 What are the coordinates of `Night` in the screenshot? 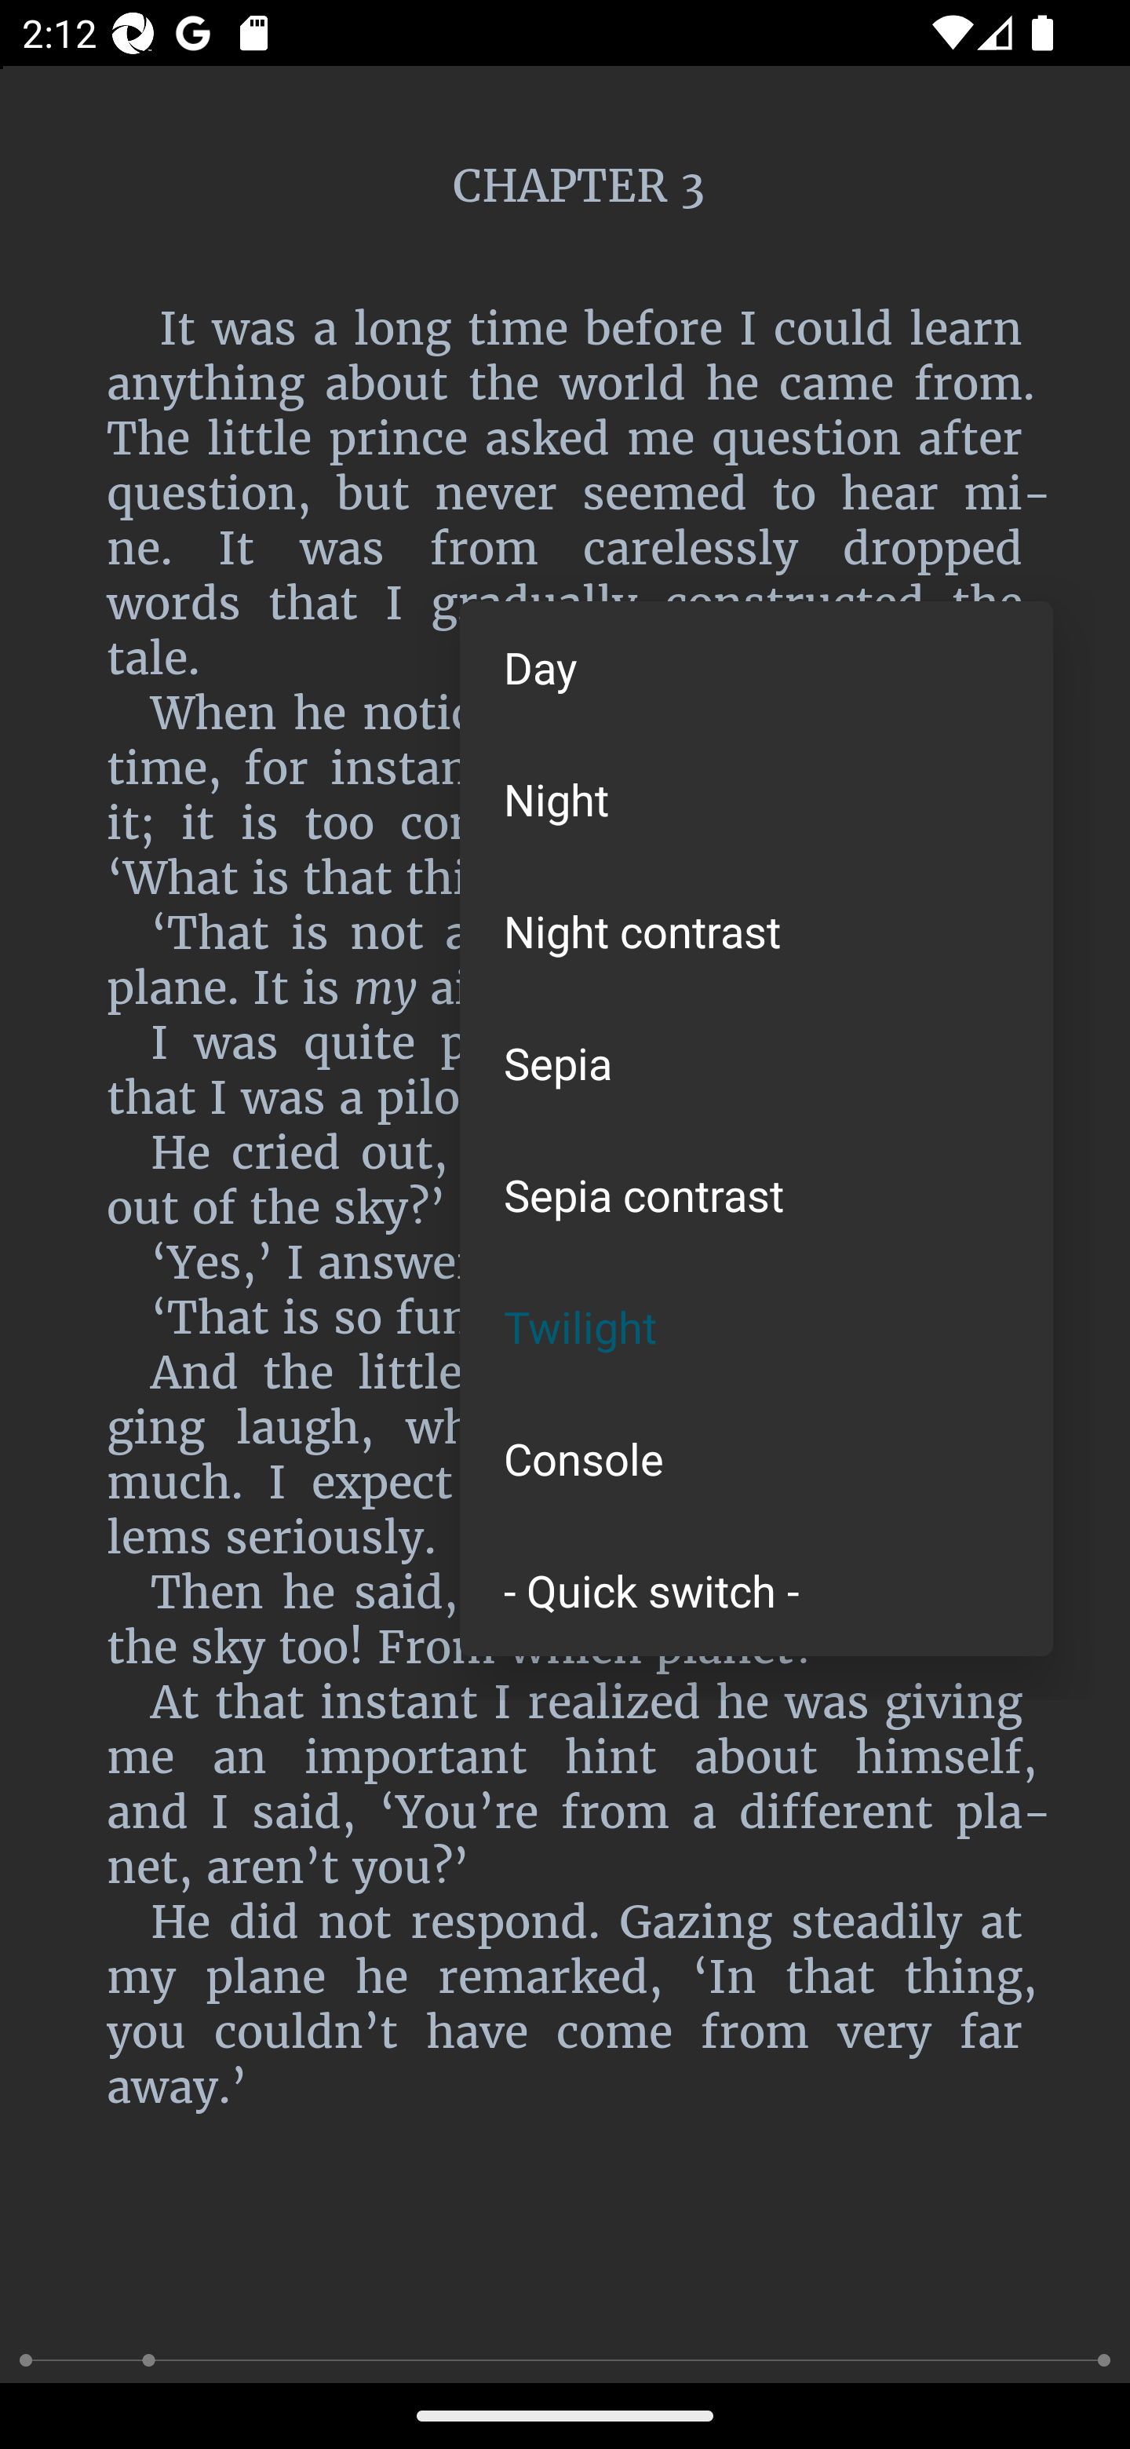 It's located at (756, 797).